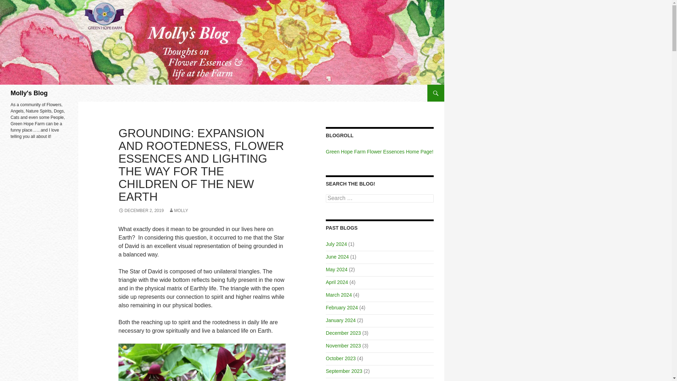 The image size is (677, 381). What do you see at coordinates (202, 303) in the screenshot?
I see `Page 1` at bounding box center [202, 303].